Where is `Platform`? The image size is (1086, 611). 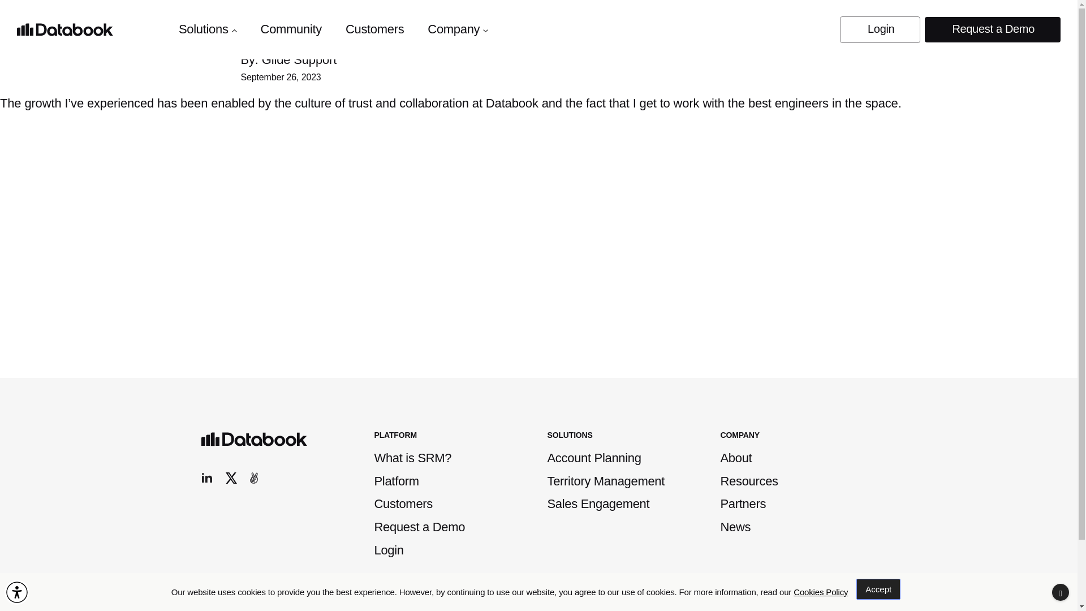
Platform is located at coordinates (397, 481).